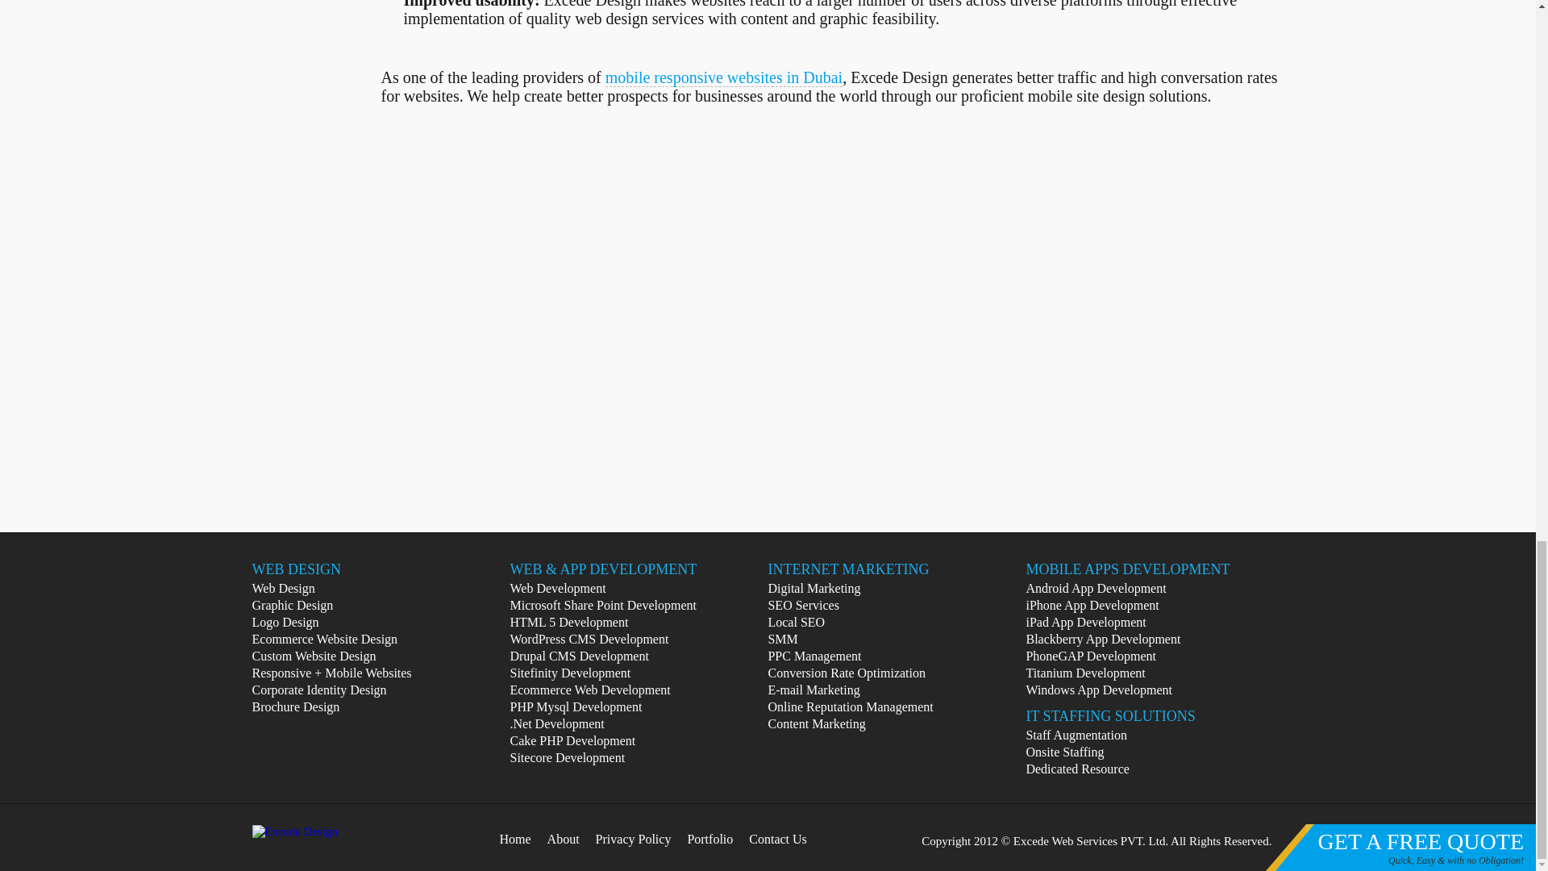 The width and height of the screenshot is (1548, 871). I want to click on WordPress CMS Development, so click(589, 639).